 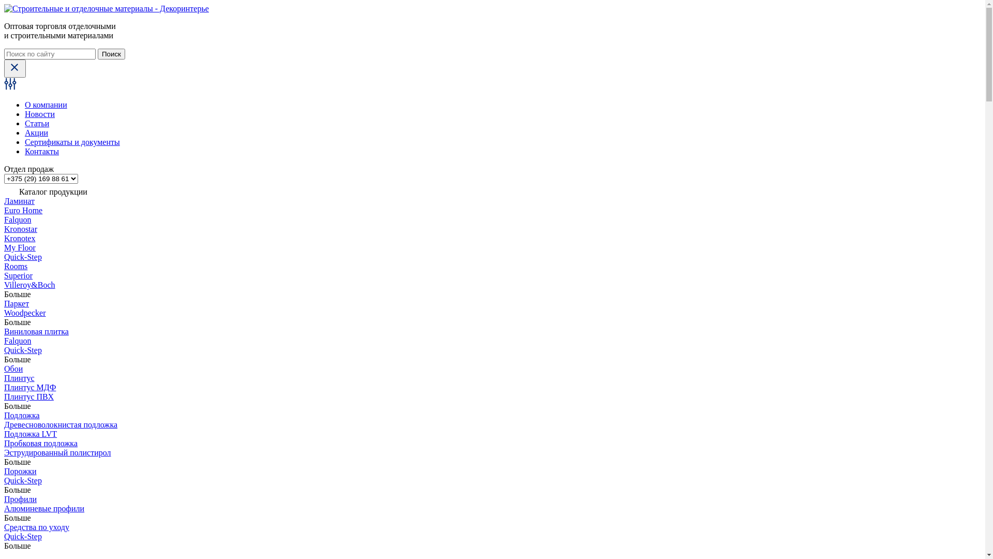 What do you see at coordinates (20, 238) in the screenshot?
I see `Kronotex` at bounding box center [20, 238].